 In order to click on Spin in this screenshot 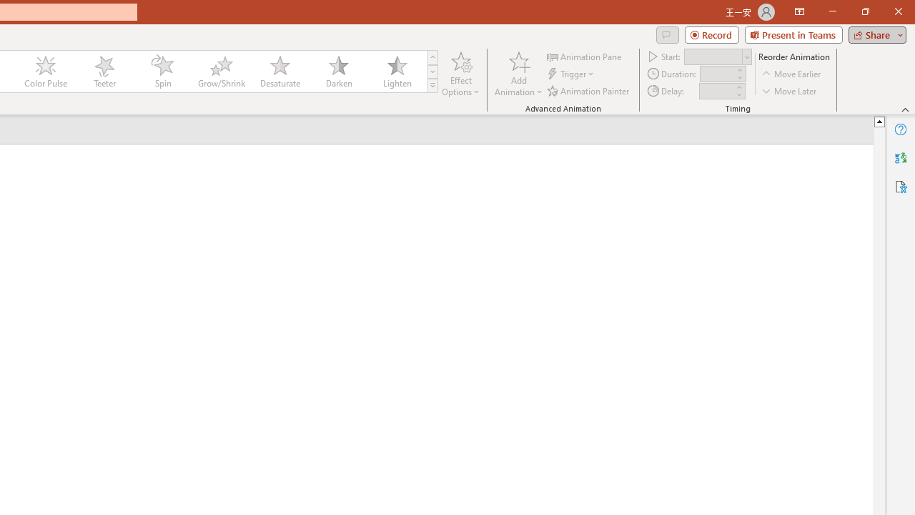, I will do `click(162, 72)`.